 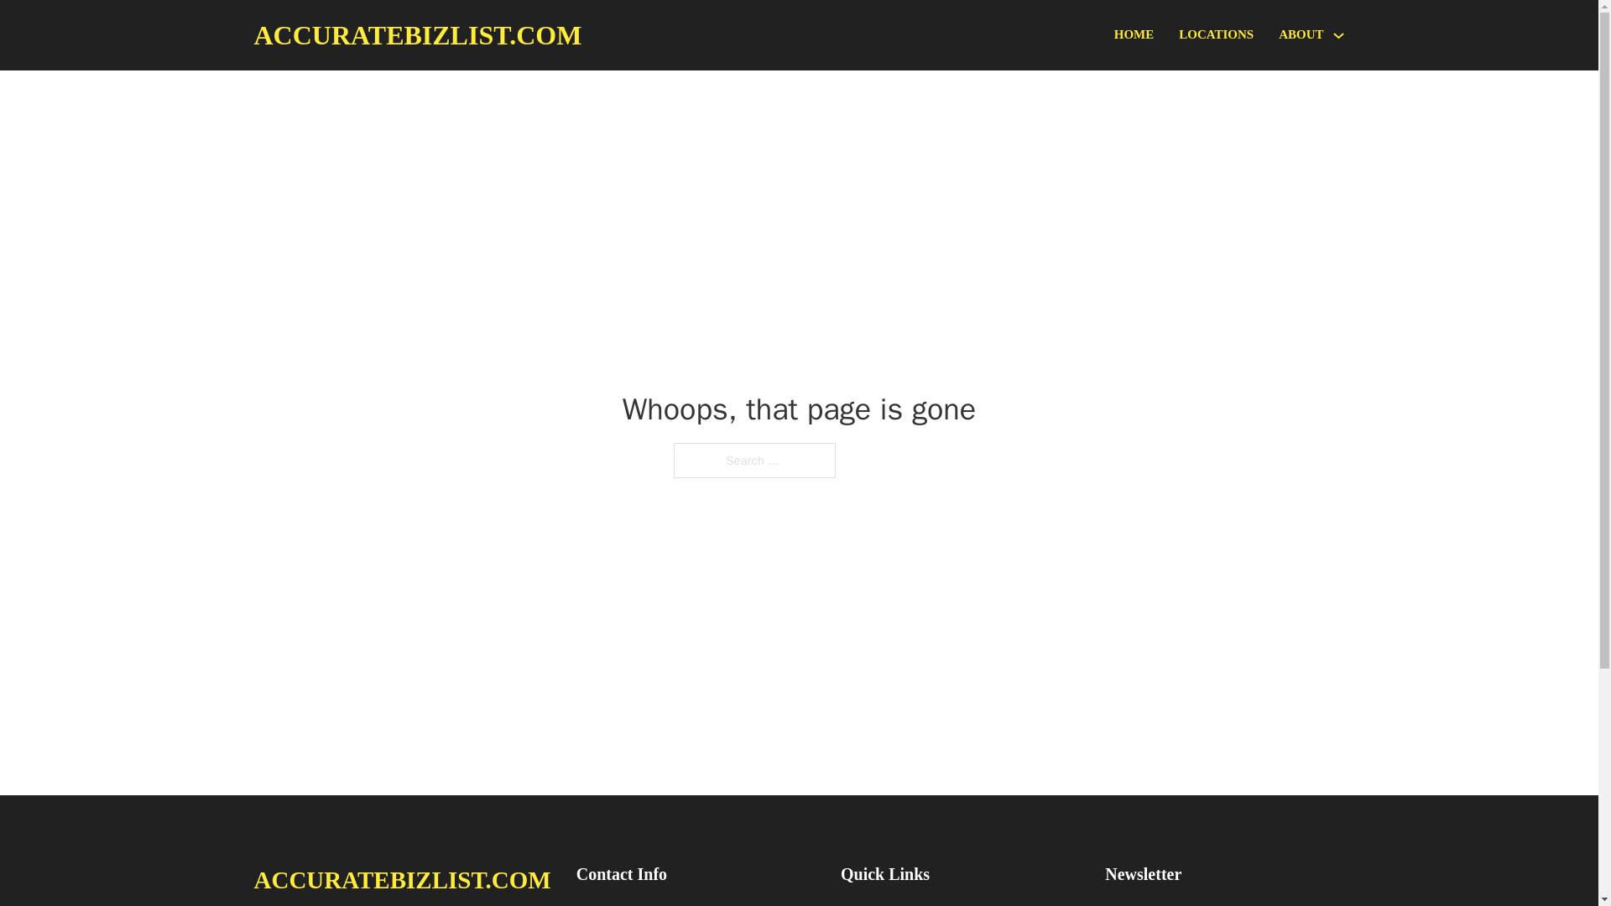 I want to click on ACCURATEBIZLIST.COM, so click(x=401, y=879).